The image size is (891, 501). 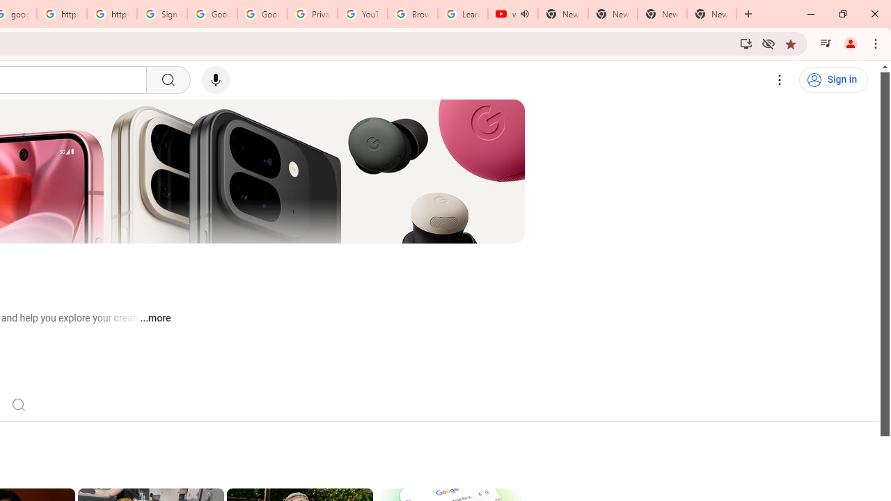 What do you see at coordinates (780, 80) in the screenshot?
I see `Settings` at bounding box center [780, 80].